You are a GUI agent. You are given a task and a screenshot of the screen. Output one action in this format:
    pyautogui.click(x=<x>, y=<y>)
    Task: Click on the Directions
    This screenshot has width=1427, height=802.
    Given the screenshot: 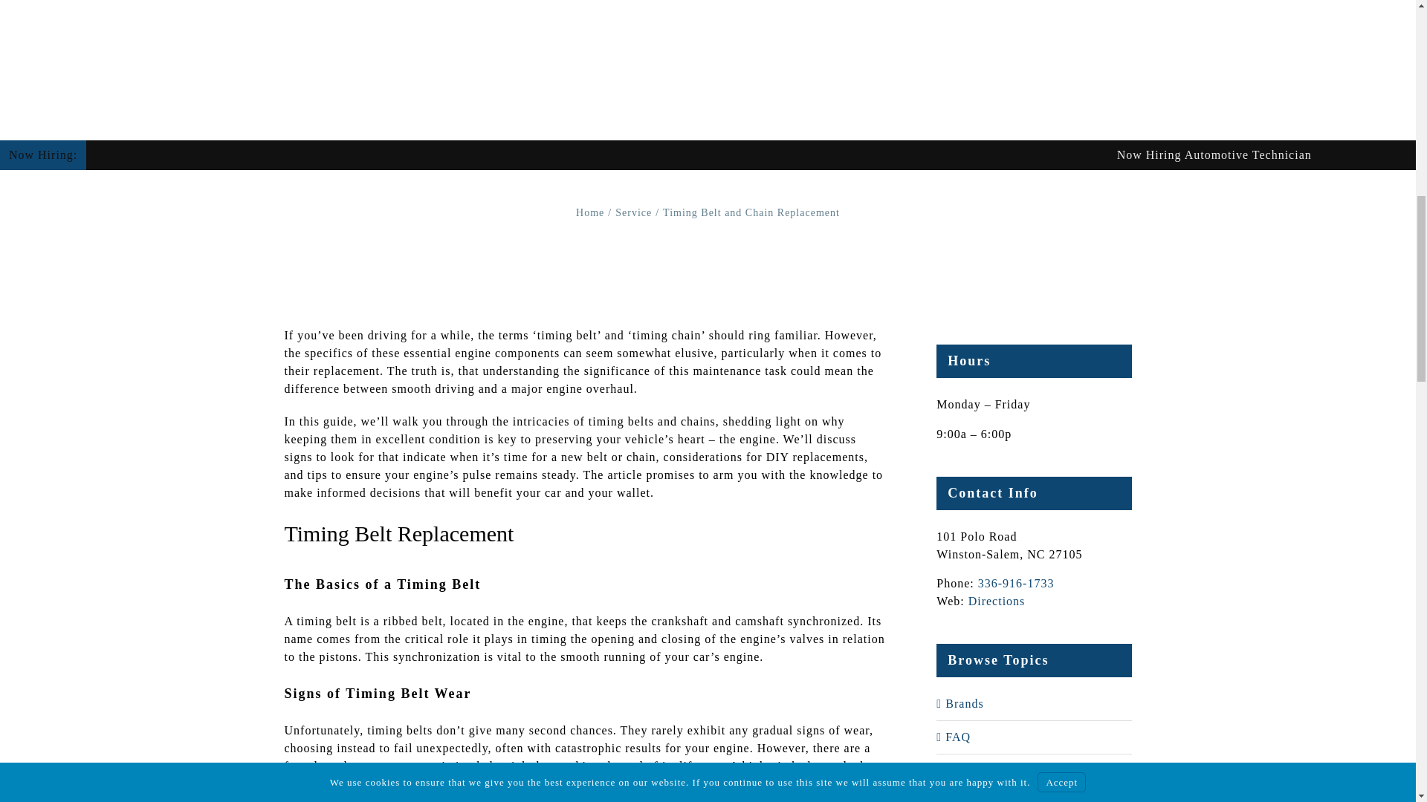 What is the action you would take?
    pyautogui.click(x=997, y=601)
    